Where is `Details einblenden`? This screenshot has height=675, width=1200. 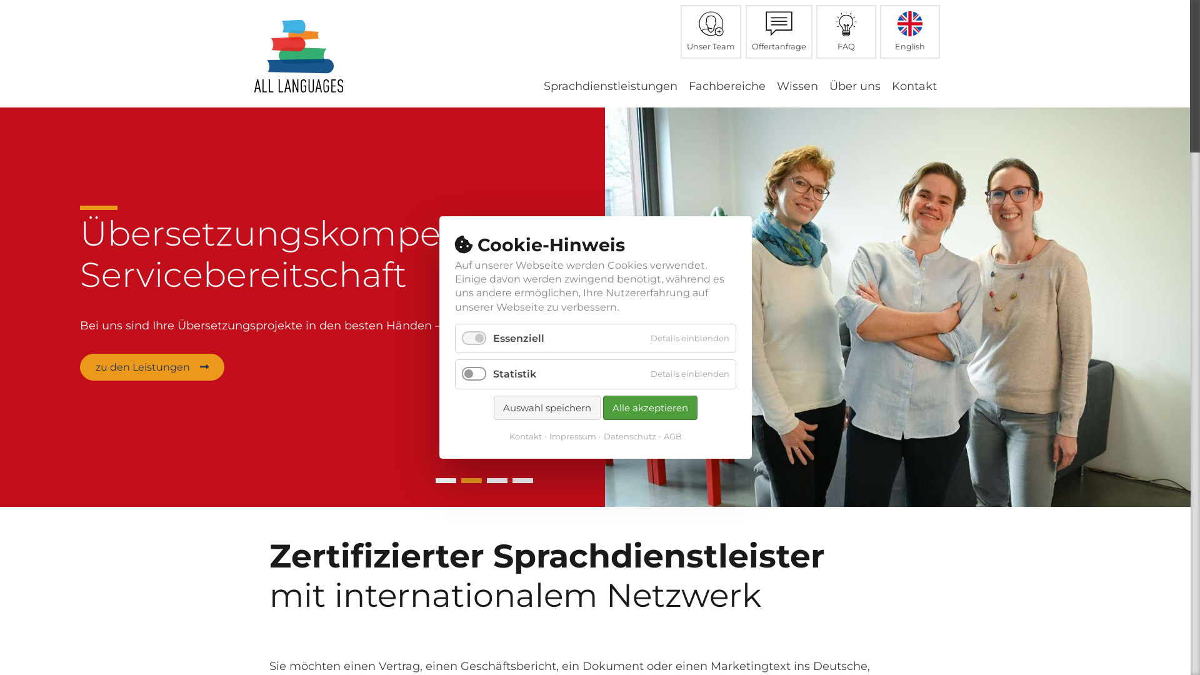
Details einblenden is located at coordinates (689, 339).